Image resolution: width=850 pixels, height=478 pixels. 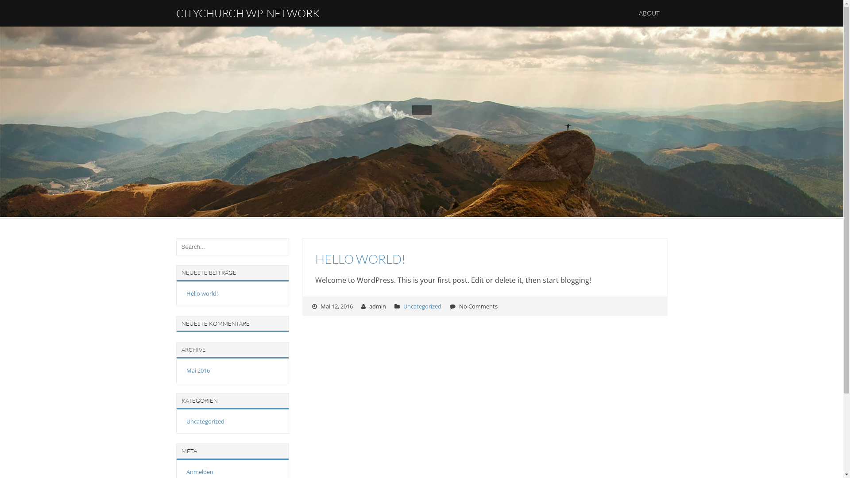 What do you see at coordinates (422, 306) in the screenshot?
I see `Uncategorized` at bounding box center [422, 306].